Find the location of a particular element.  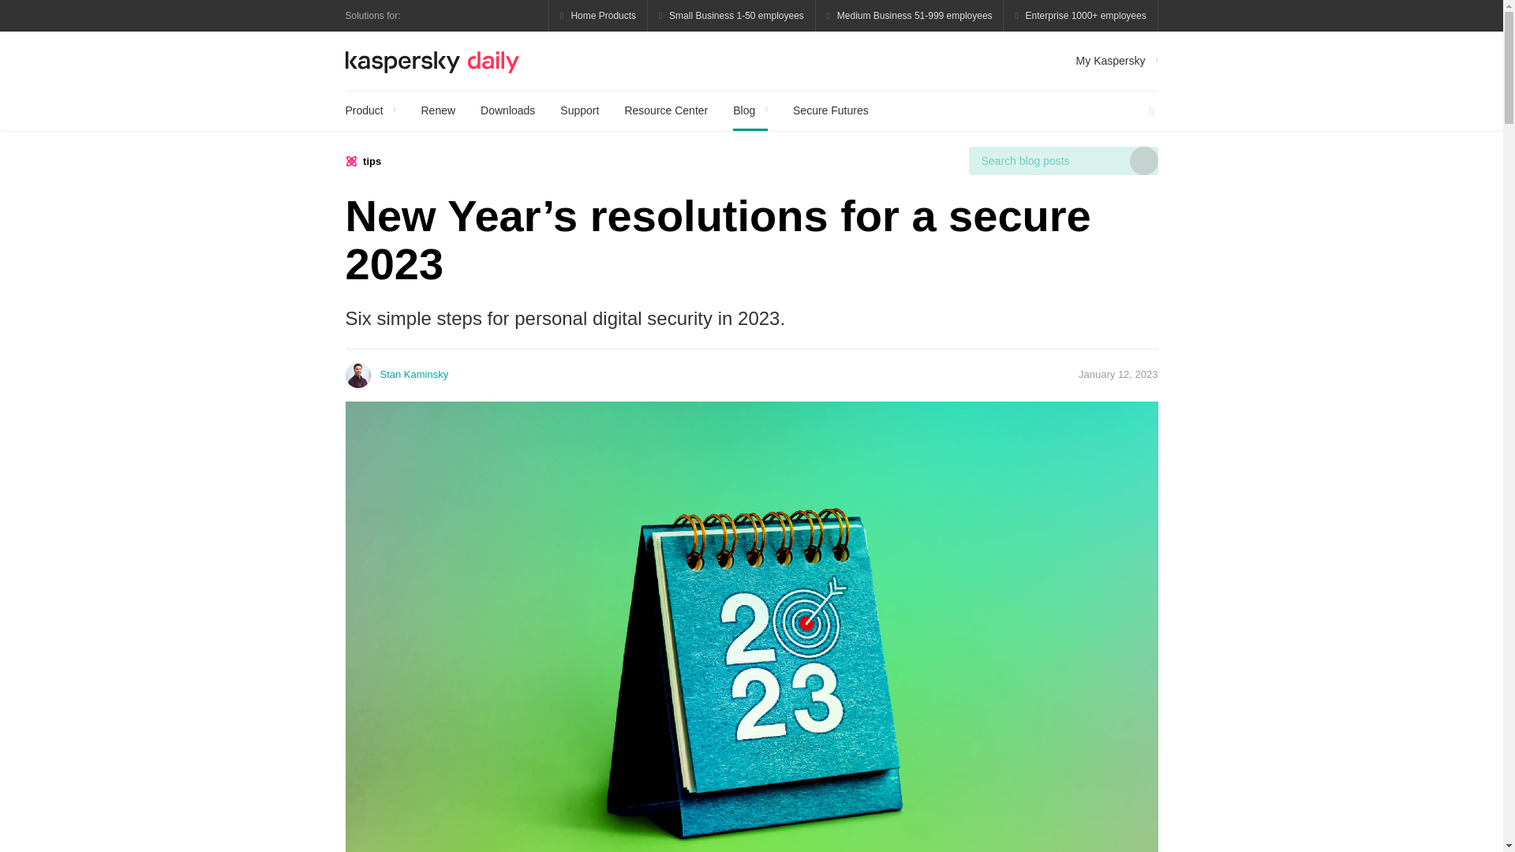

Secure Futures is located at coordinates (830, 110).